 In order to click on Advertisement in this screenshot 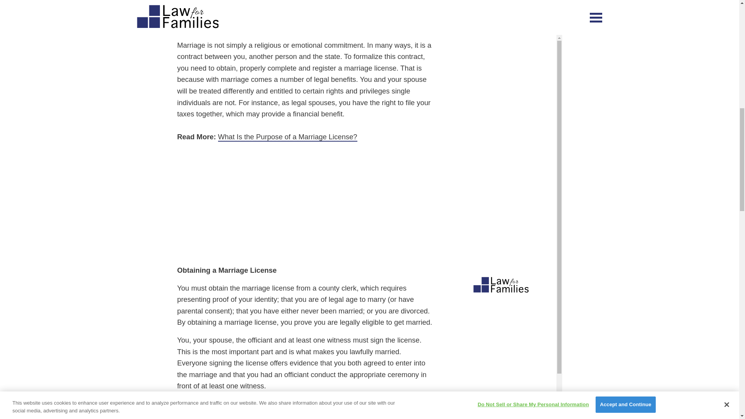, I will do `click(305, 12)`.